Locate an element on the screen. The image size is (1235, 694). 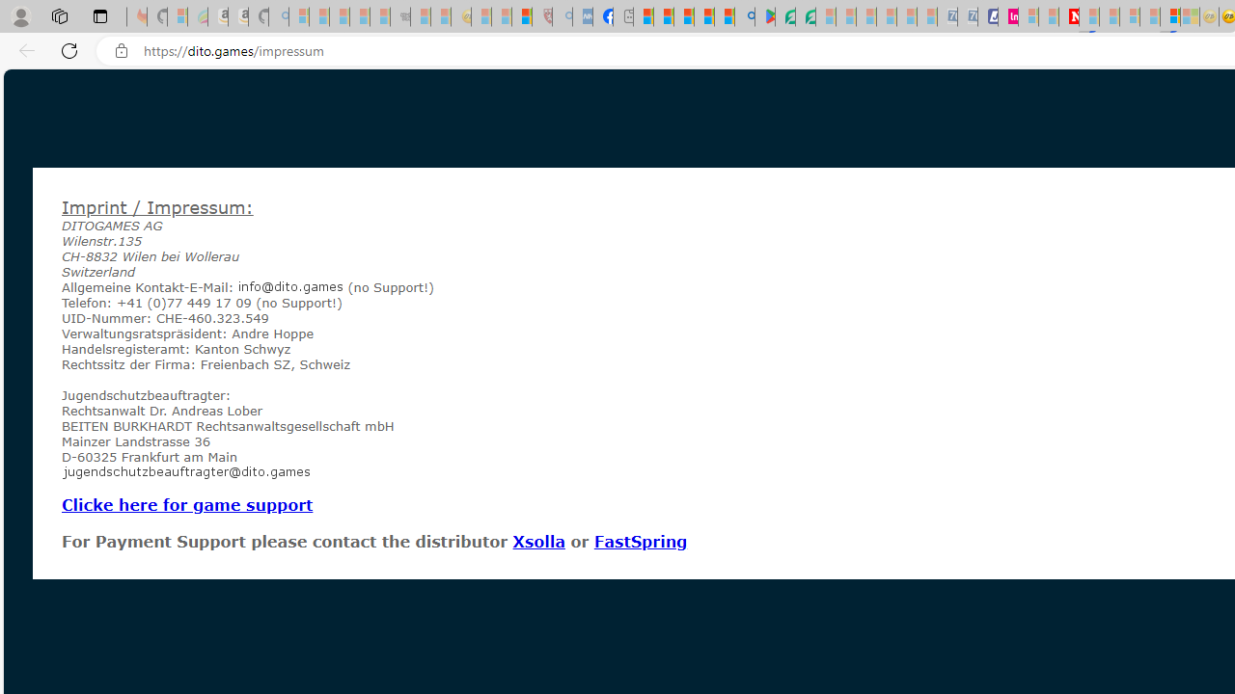
Bluey: Let's Play! - Apps on Google Play is located at coordinates (764, 17).